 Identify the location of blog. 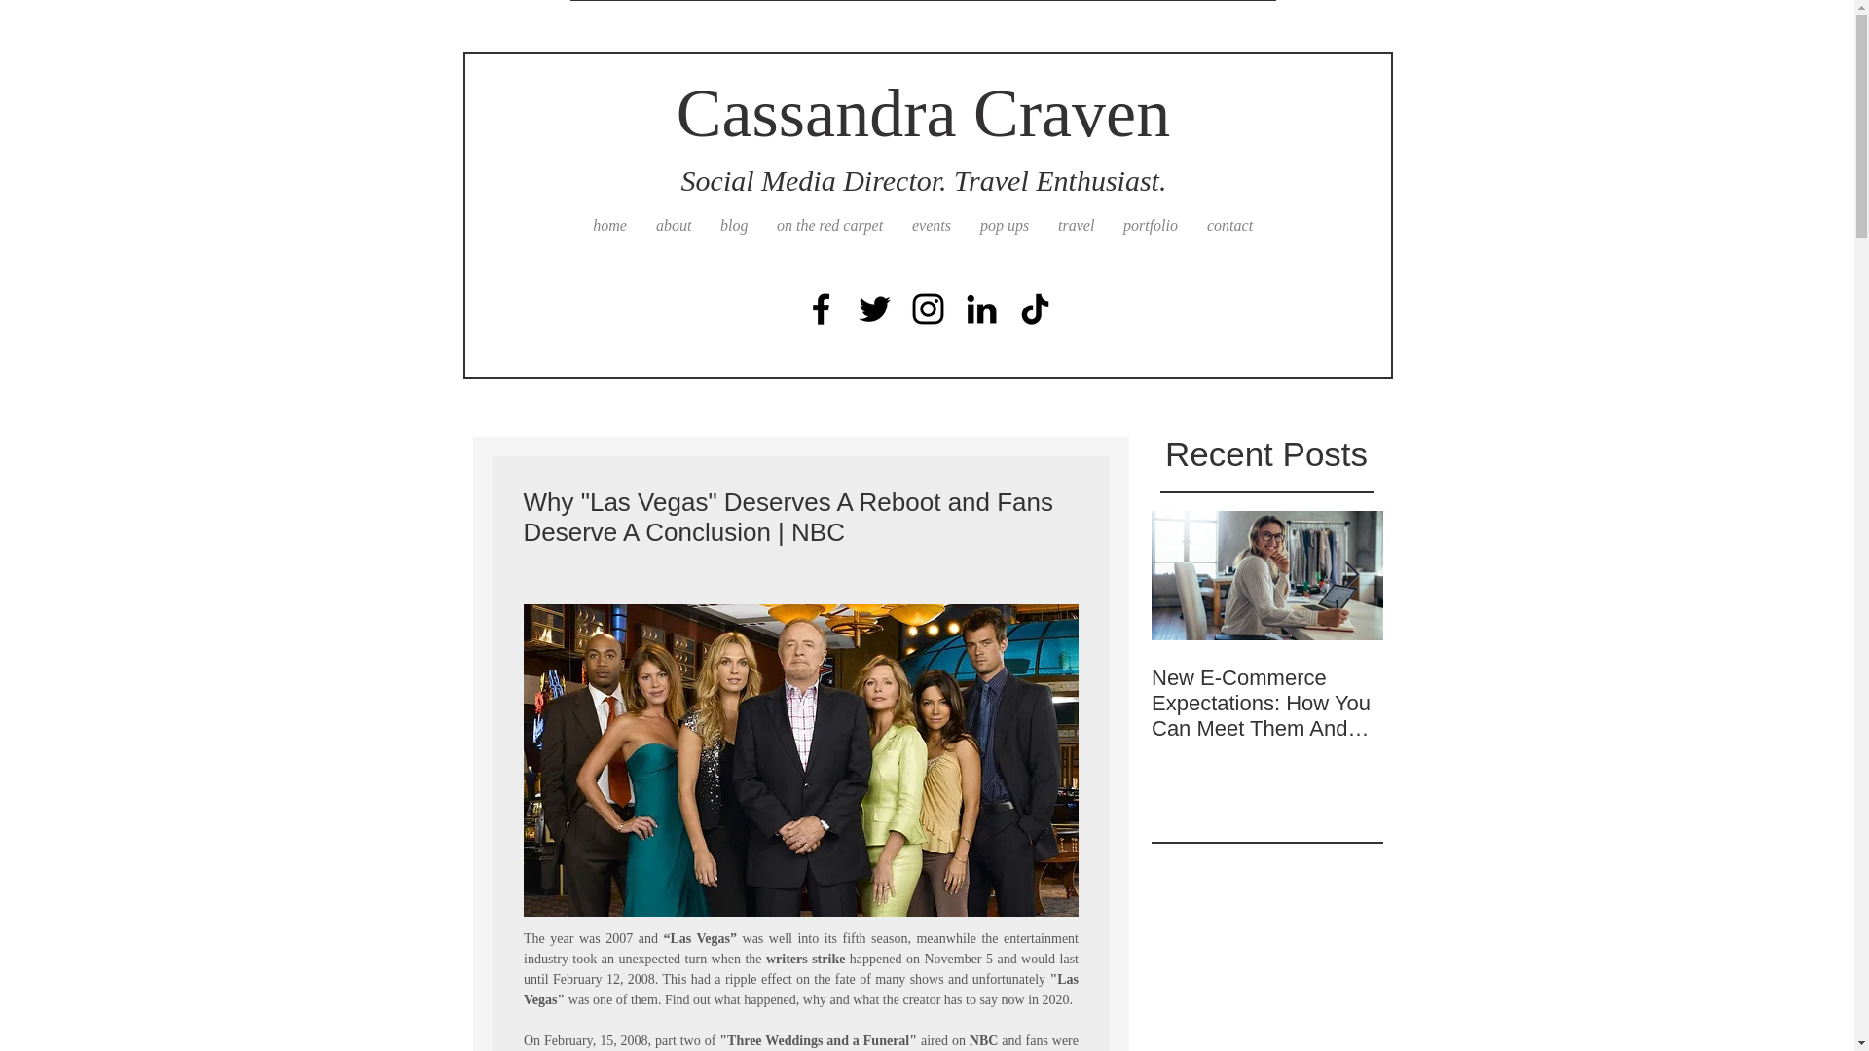
(734, 226).